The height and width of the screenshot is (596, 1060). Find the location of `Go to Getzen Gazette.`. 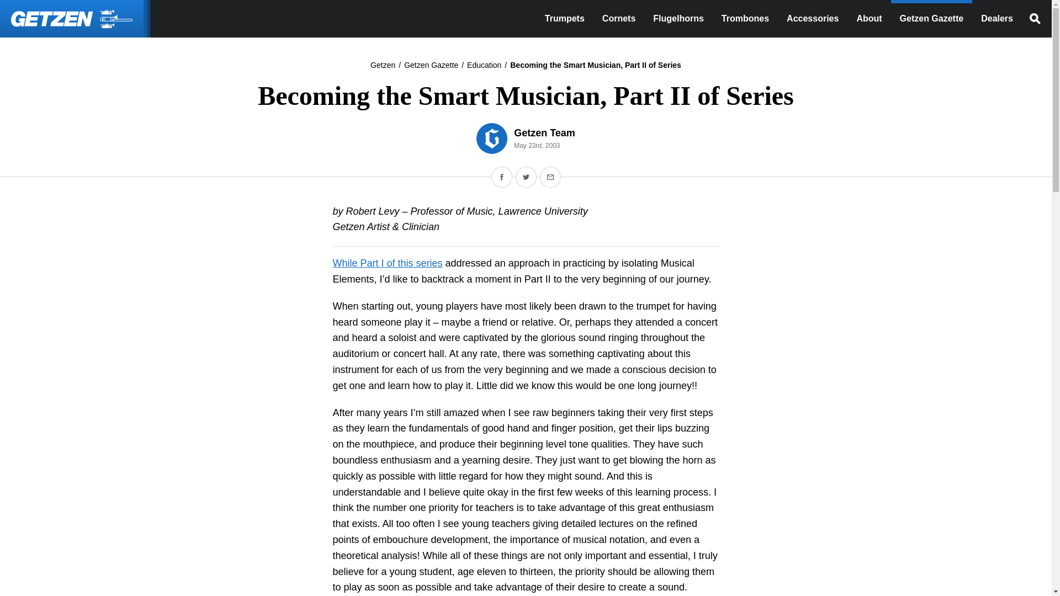

Go to Getzen Gazette. is located at coordinates (431, 65).